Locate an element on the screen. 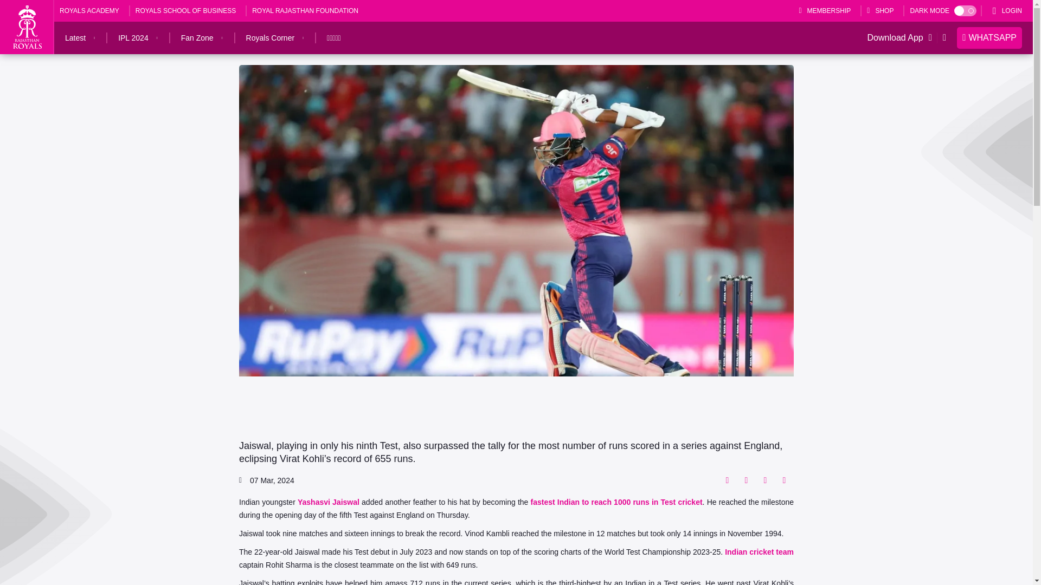  Share on Twitter is located at coordinates (746, 480).